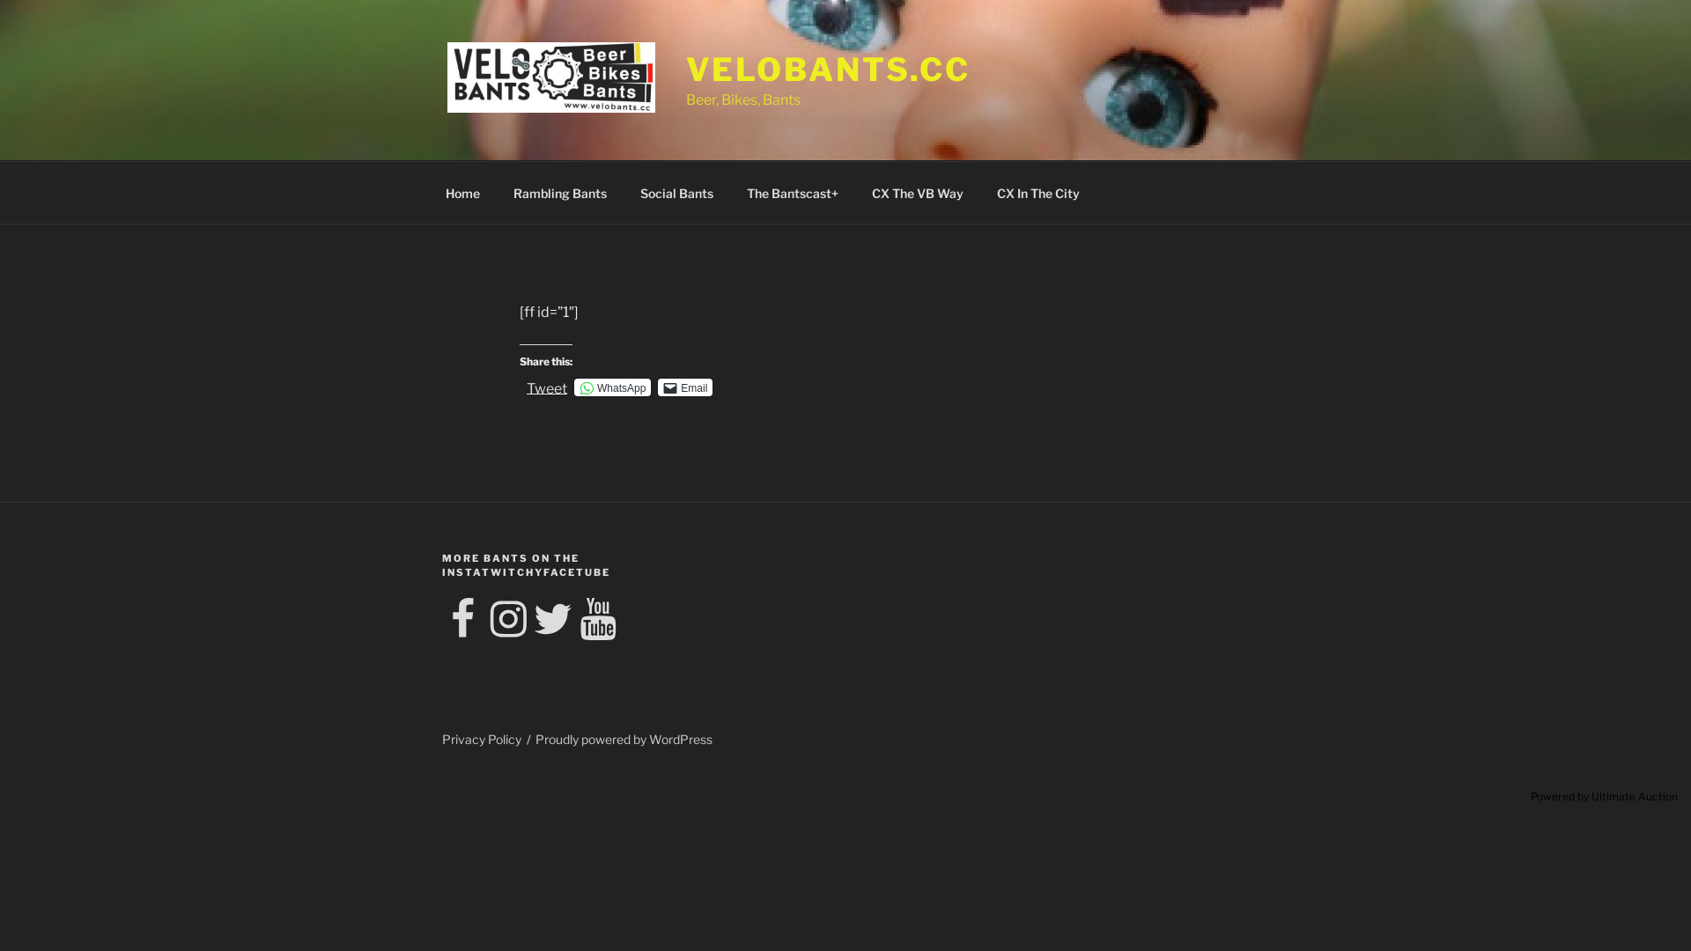 This screenshot has height=951, width=1691. What do you see at coordinates (598, 620) in the screenshot?
I see `YouTube` at bounding box center [598, 620].